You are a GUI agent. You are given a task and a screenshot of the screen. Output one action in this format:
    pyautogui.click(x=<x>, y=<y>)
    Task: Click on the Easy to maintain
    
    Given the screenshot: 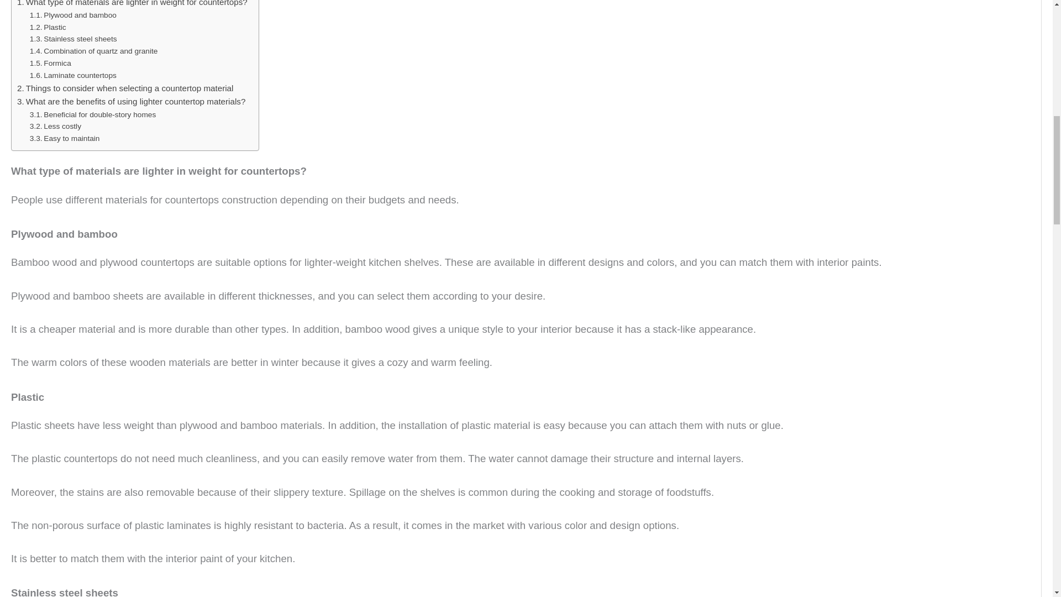 What is the action you would take?
    pyautogui.click(x=64, y=138)
    